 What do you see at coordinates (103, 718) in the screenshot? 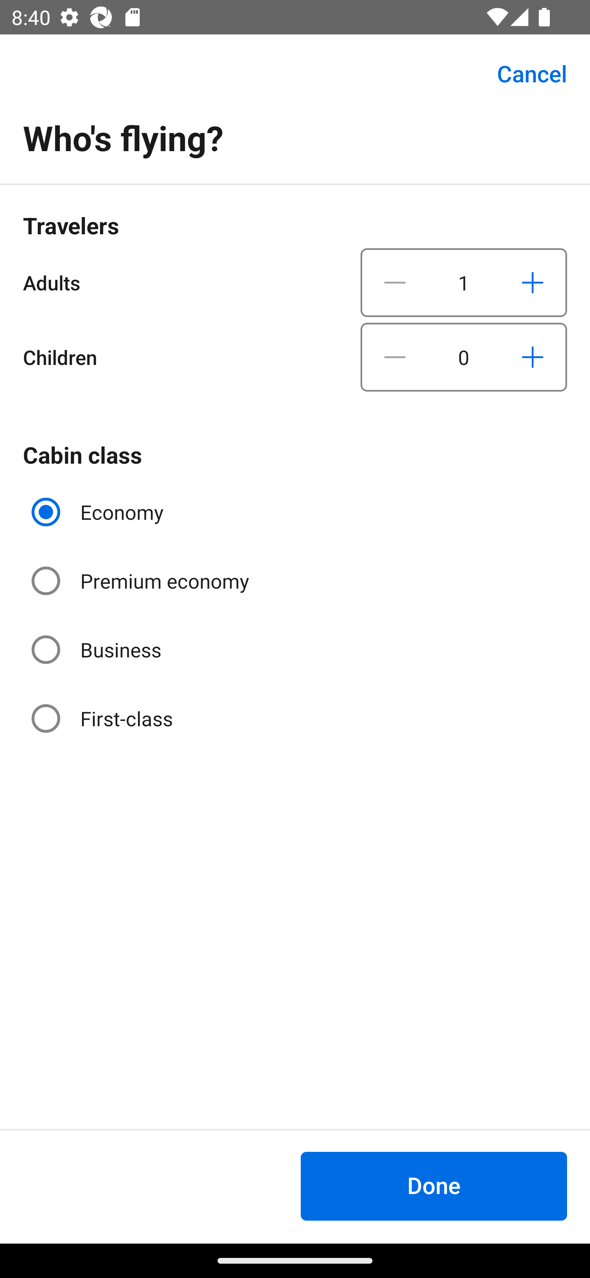
I see `First-class` at bounding box center [103, 718].